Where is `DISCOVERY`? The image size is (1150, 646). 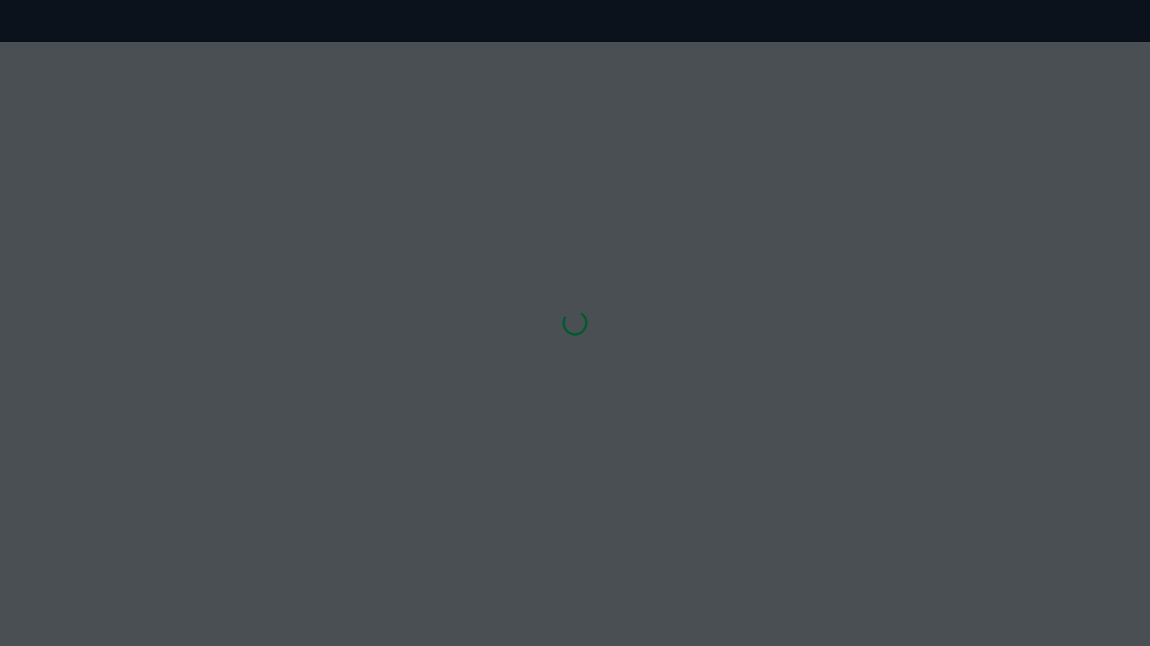 DISCOVERY is located at coordinates (75, 487).